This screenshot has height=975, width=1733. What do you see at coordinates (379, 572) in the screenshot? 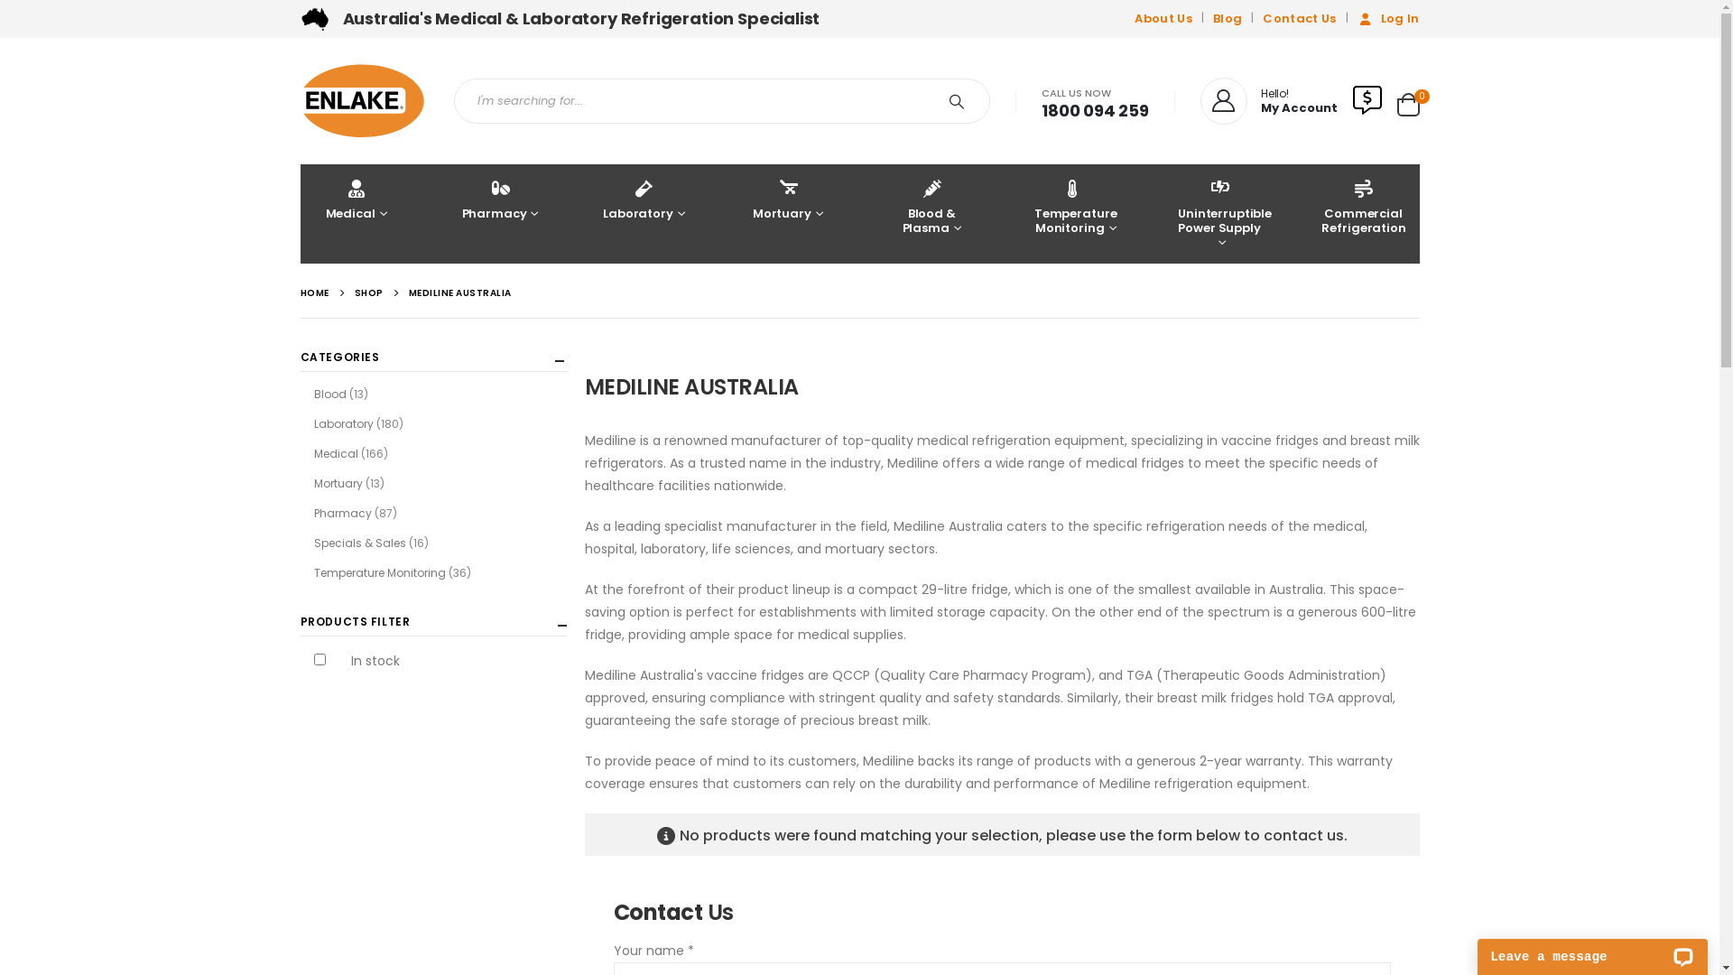
I see `Temperature Monitoring` at bounding box center [379, 572].